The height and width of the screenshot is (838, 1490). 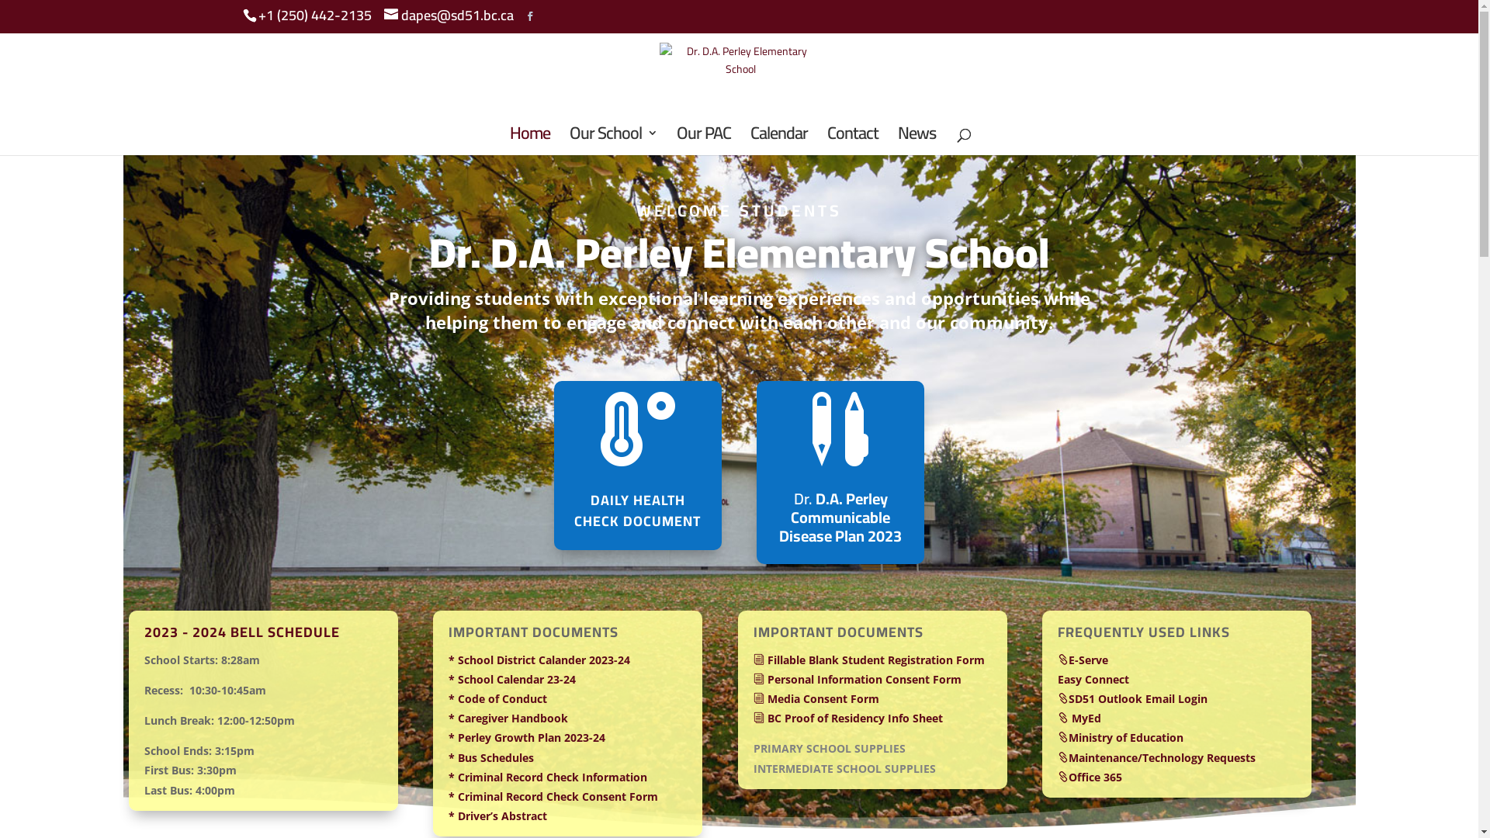 What do you see at coordinates (1121, 737) in the screenshot?
I see `Ministry of Education` at bounding box center [1121, 737].